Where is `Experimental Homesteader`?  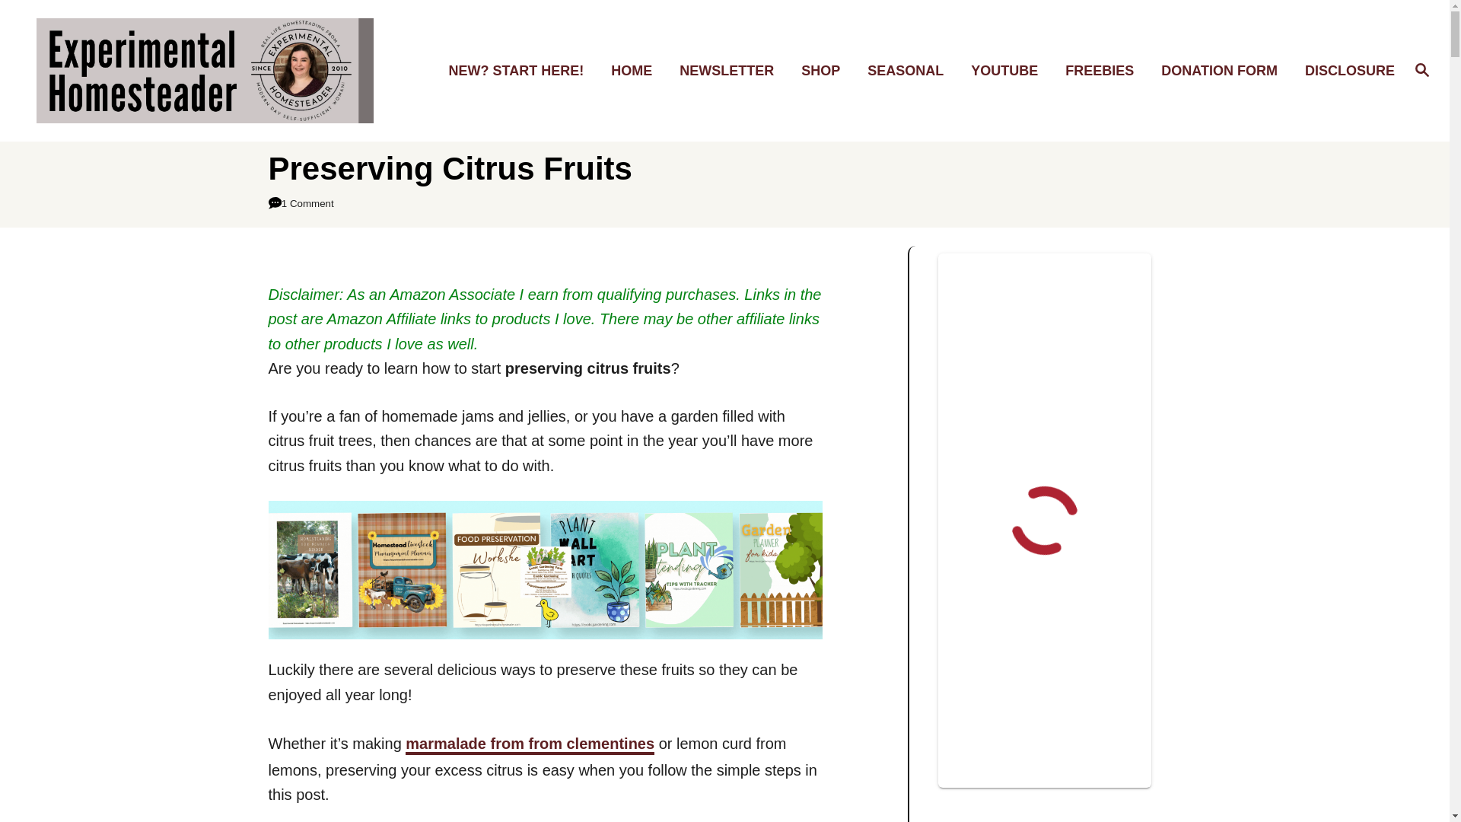
Experimental Homesteader is located at coordinates (205, 70).